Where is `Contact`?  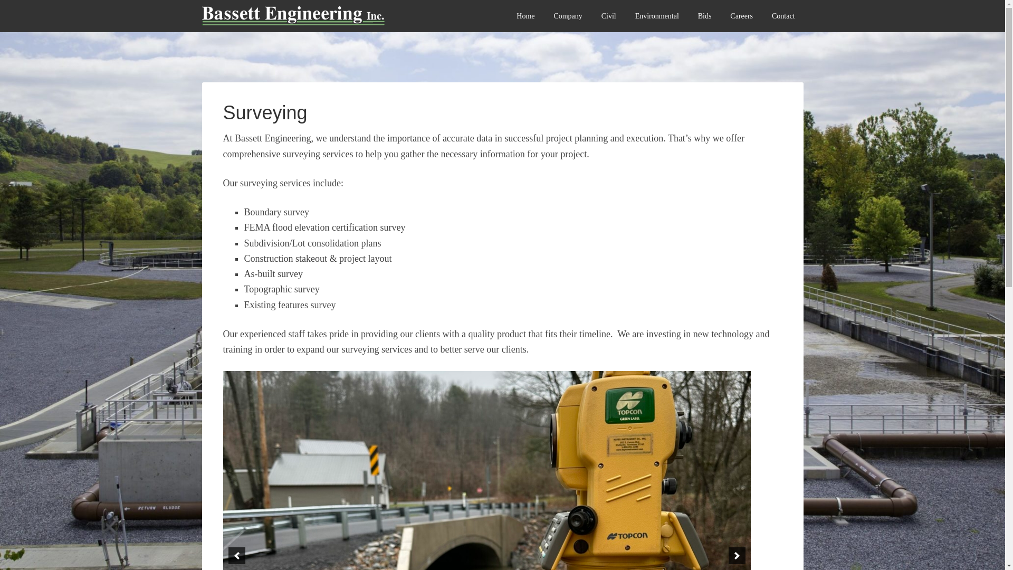 Contact is located at coordinates (783, 16).